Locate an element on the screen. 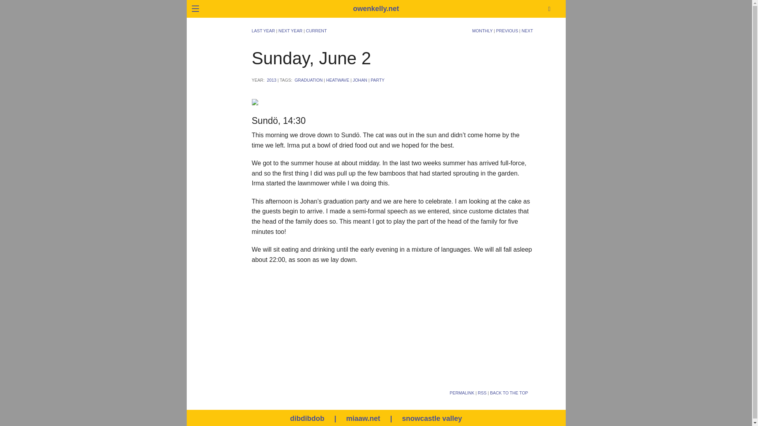 The height and width of the screenshot is (426, 758). Projects is located at coordinates (137, 95).